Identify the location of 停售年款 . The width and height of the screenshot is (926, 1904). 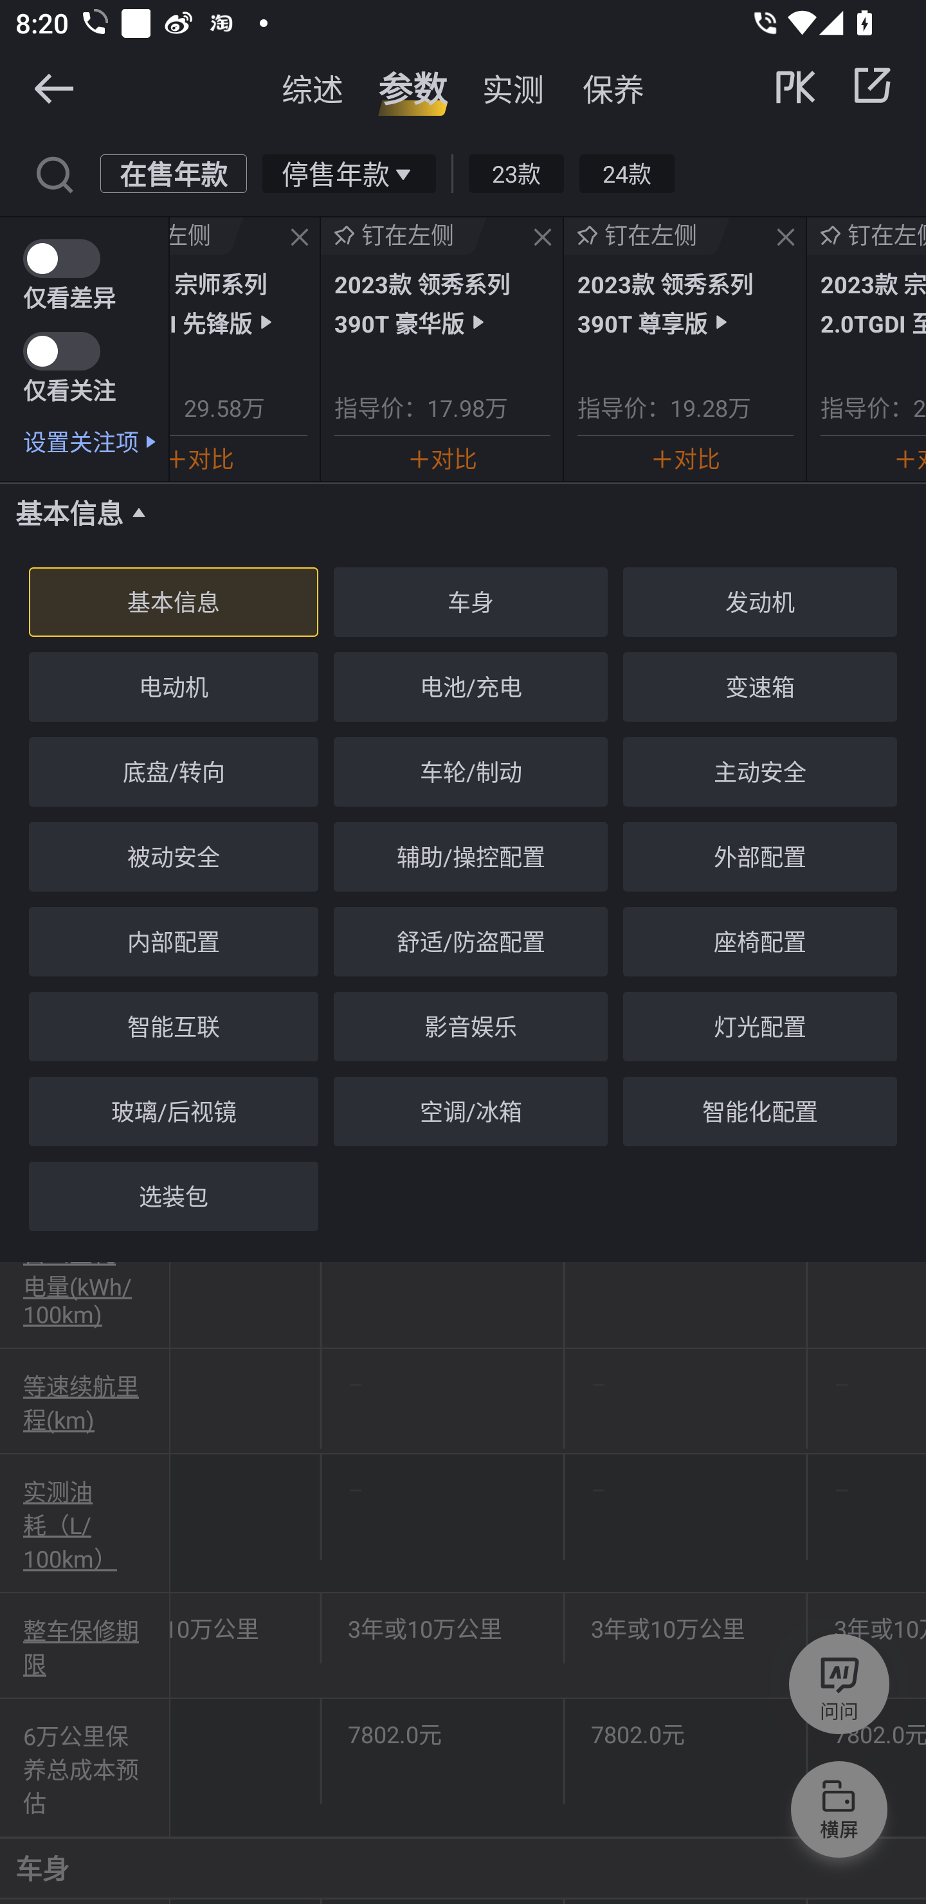
(349, 172).